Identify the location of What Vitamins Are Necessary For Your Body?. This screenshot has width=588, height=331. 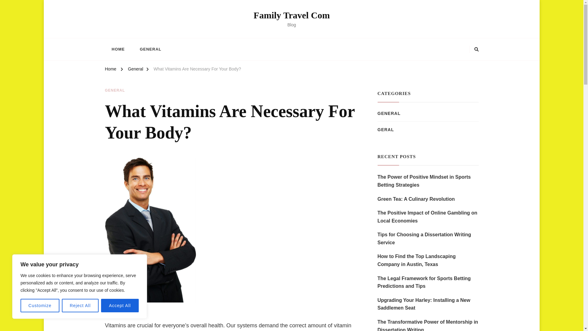
(197, 70).